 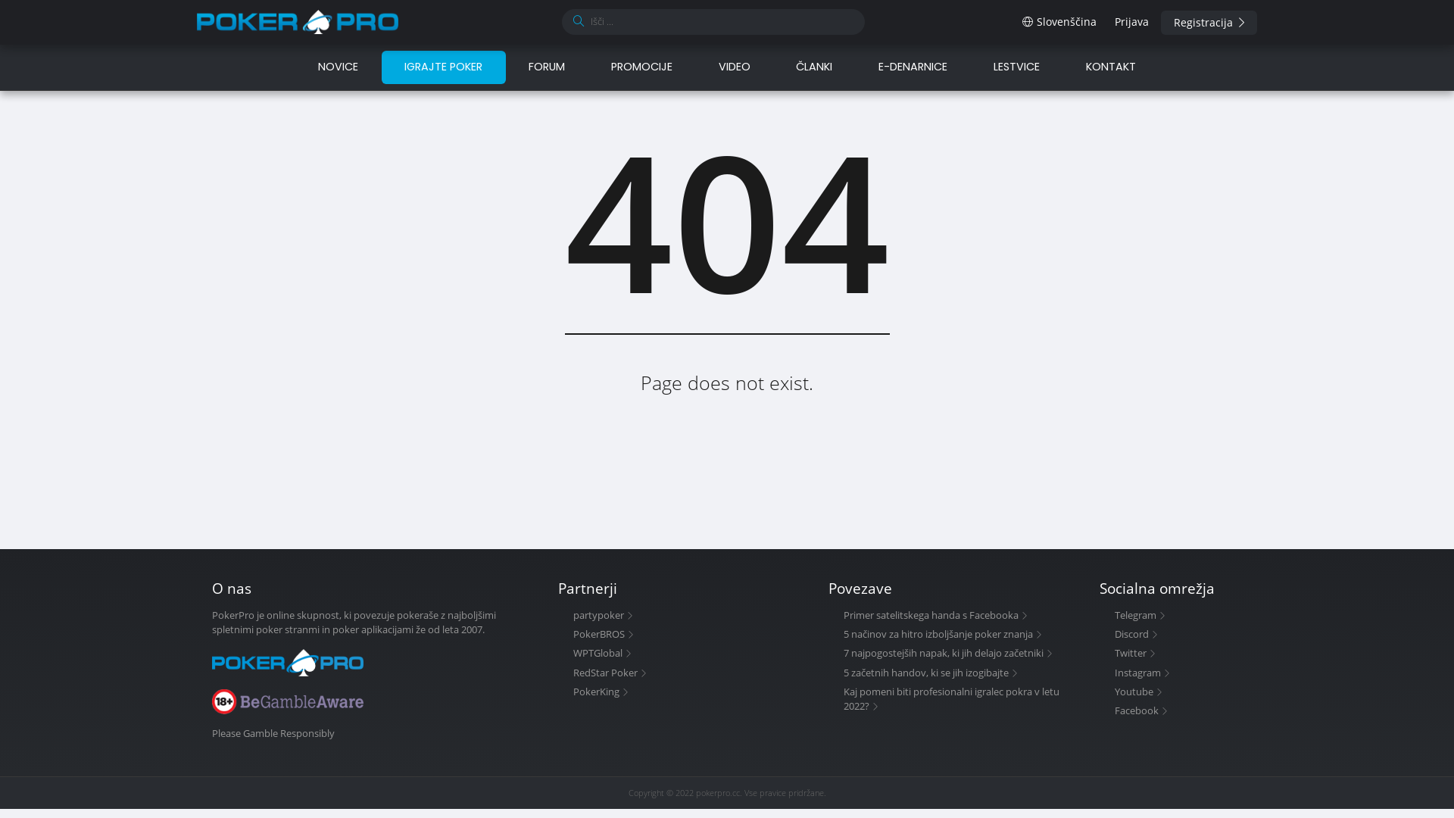 What do you see at coordinates (1143, 673) in the screenshot?
I see `Instagram` at bounding box center [1143, 673].